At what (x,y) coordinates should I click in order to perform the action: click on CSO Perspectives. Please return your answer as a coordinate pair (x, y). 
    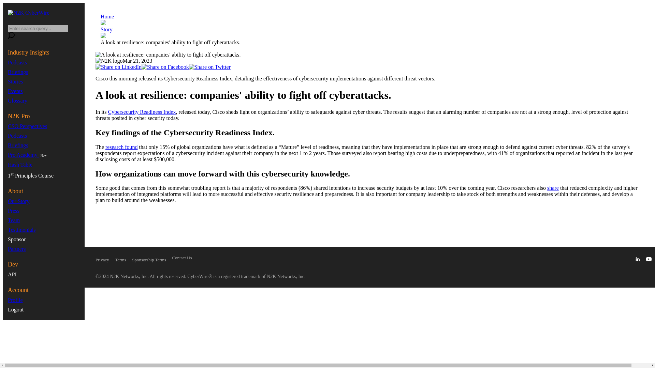
    Looking at the image, I should click on (27, 126).